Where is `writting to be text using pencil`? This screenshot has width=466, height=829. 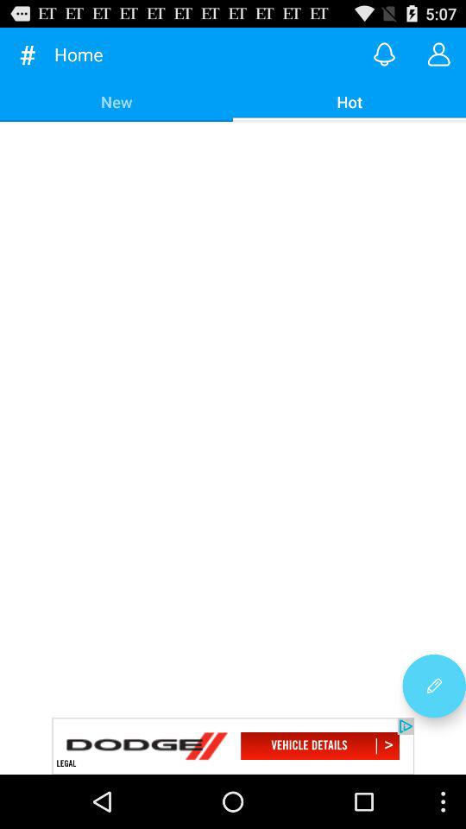 writting to be text using pencil is located at coordinates (434, 686).